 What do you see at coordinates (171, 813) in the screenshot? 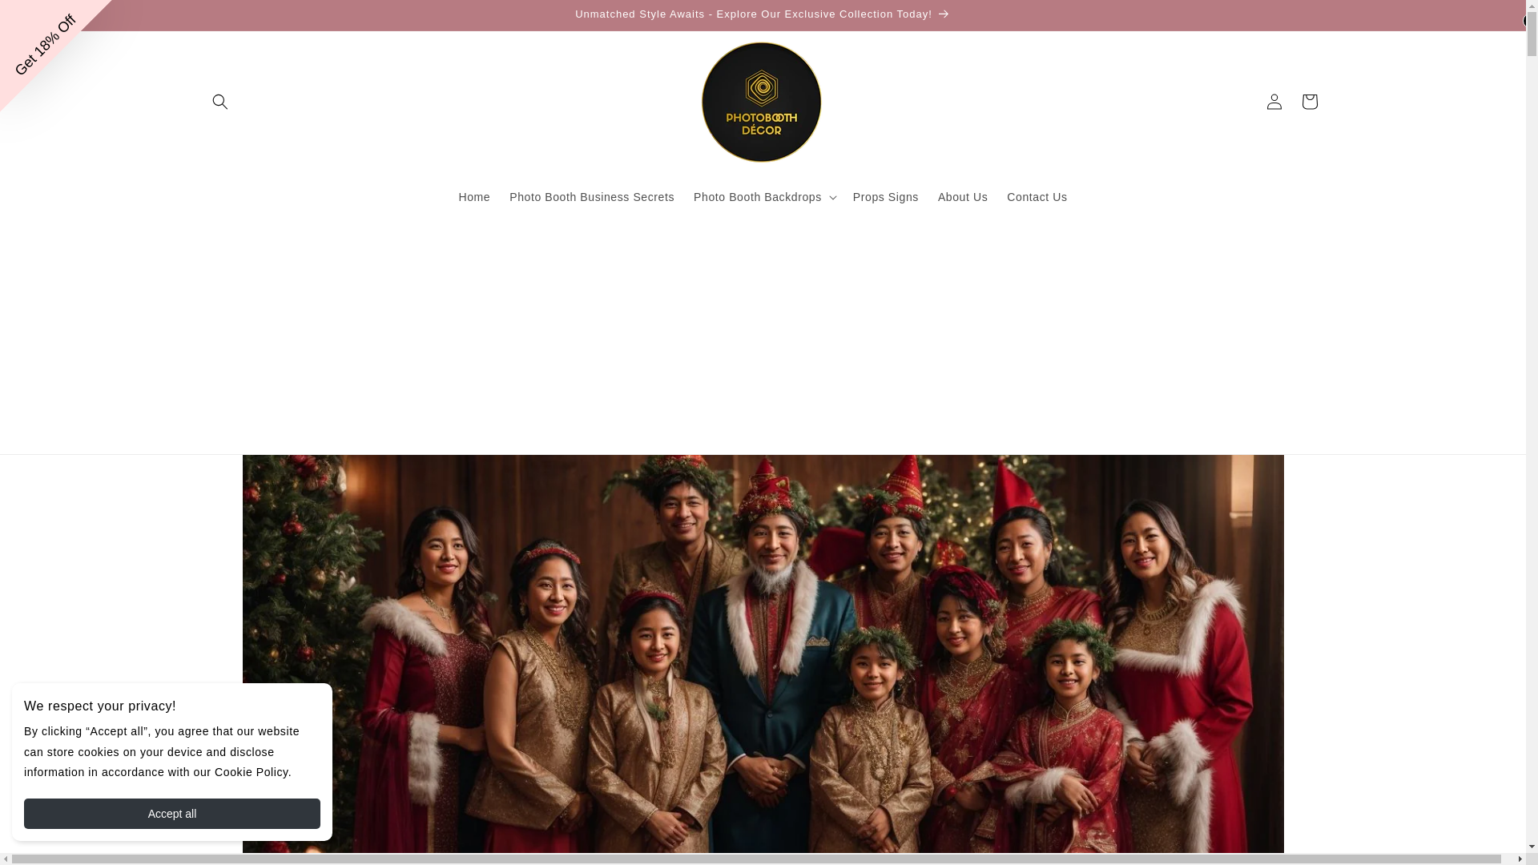
I see `Accept all` at bounding box center [171, 813].